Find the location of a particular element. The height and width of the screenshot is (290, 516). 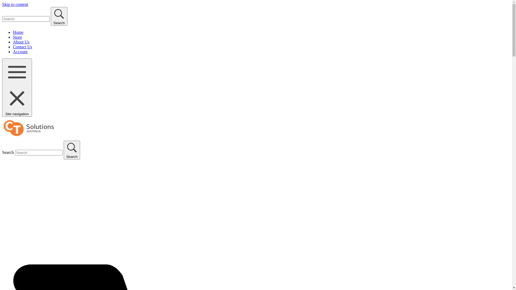

Account is located at coordinates (20, 52).